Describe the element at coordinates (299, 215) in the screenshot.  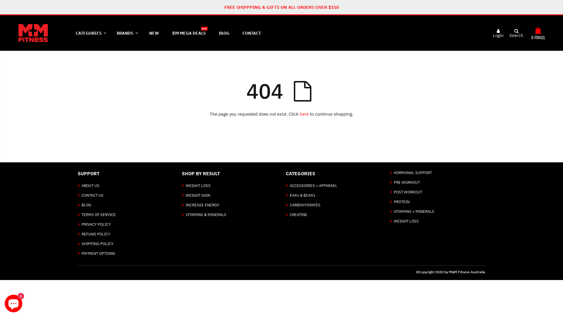
I see `CREATINE` at that location.